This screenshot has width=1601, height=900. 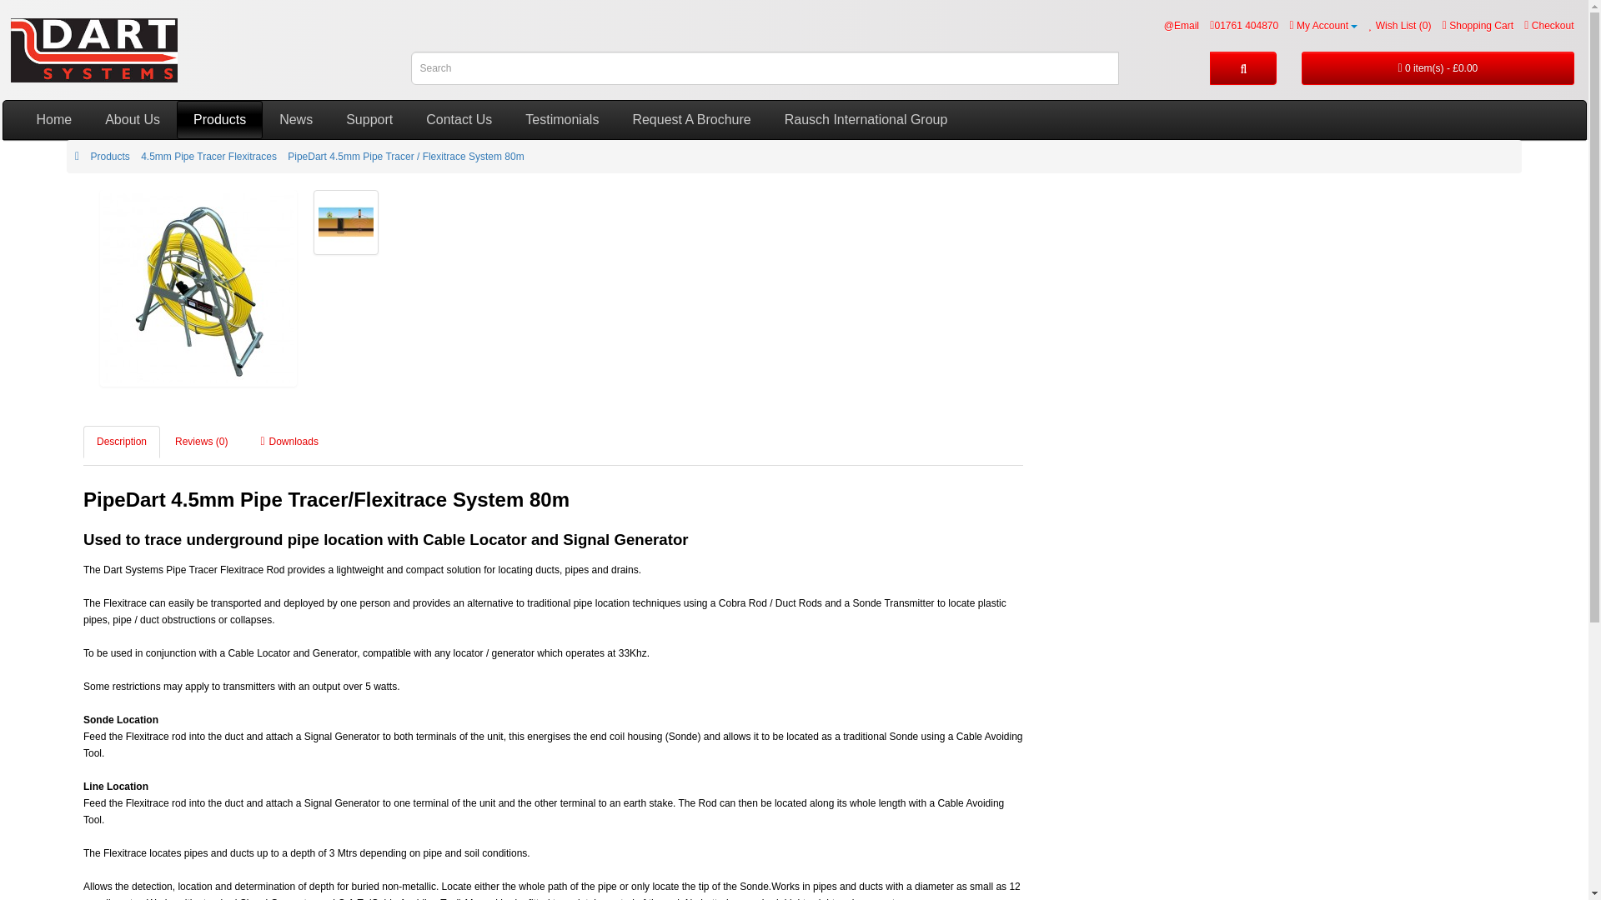 What do you see at coordinates (1478, 25) in the screenshot?
I see `Shopping Cart` at bounding box center [1478, 25].